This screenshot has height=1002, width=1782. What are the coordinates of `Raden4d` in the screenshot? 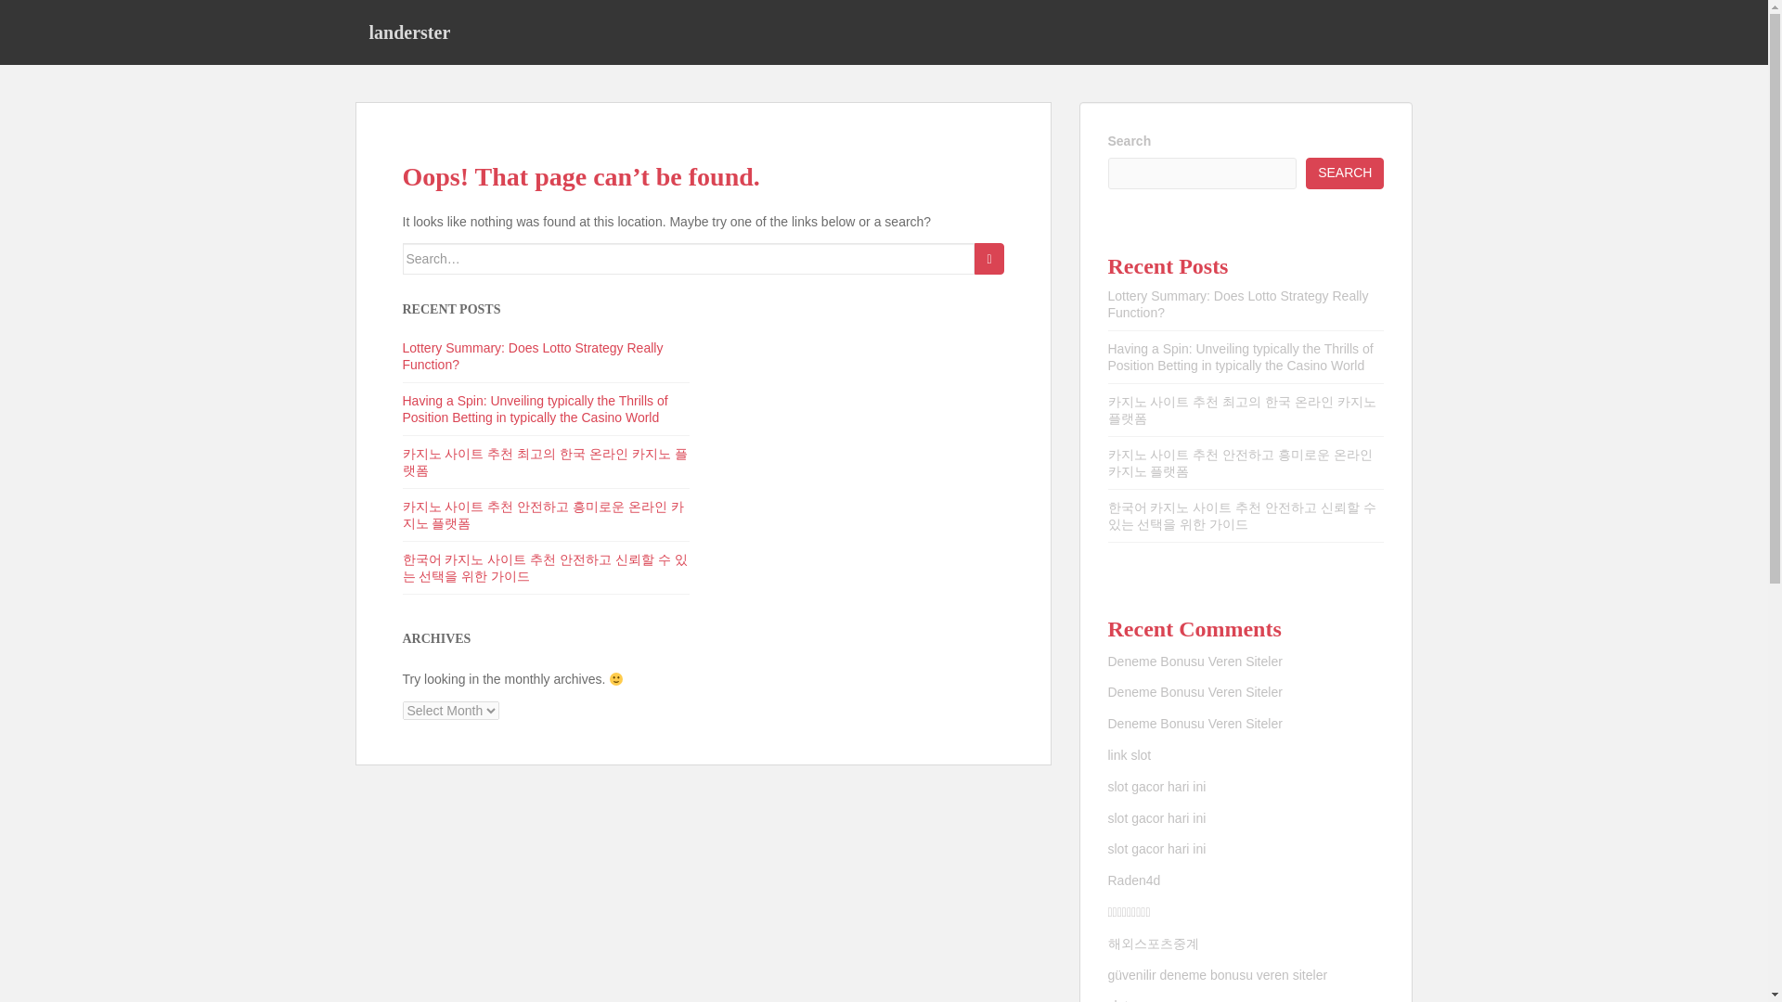 It's located at (1134, 880).